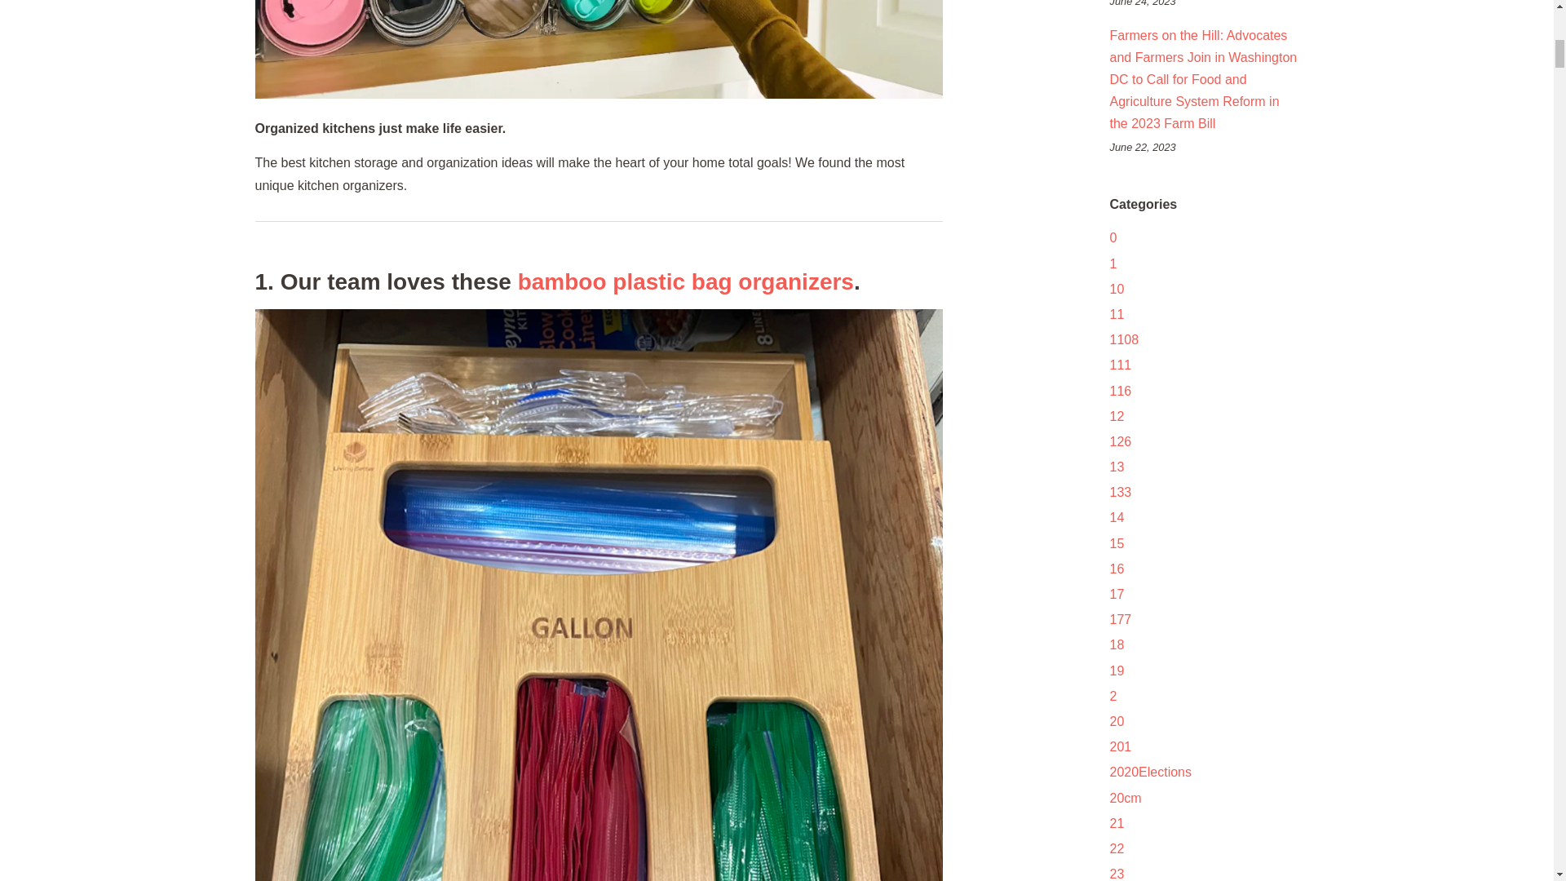 This screenshot has width=1566, height=881. I want to click on Show articles tagged 1108, so click(1123, 339).